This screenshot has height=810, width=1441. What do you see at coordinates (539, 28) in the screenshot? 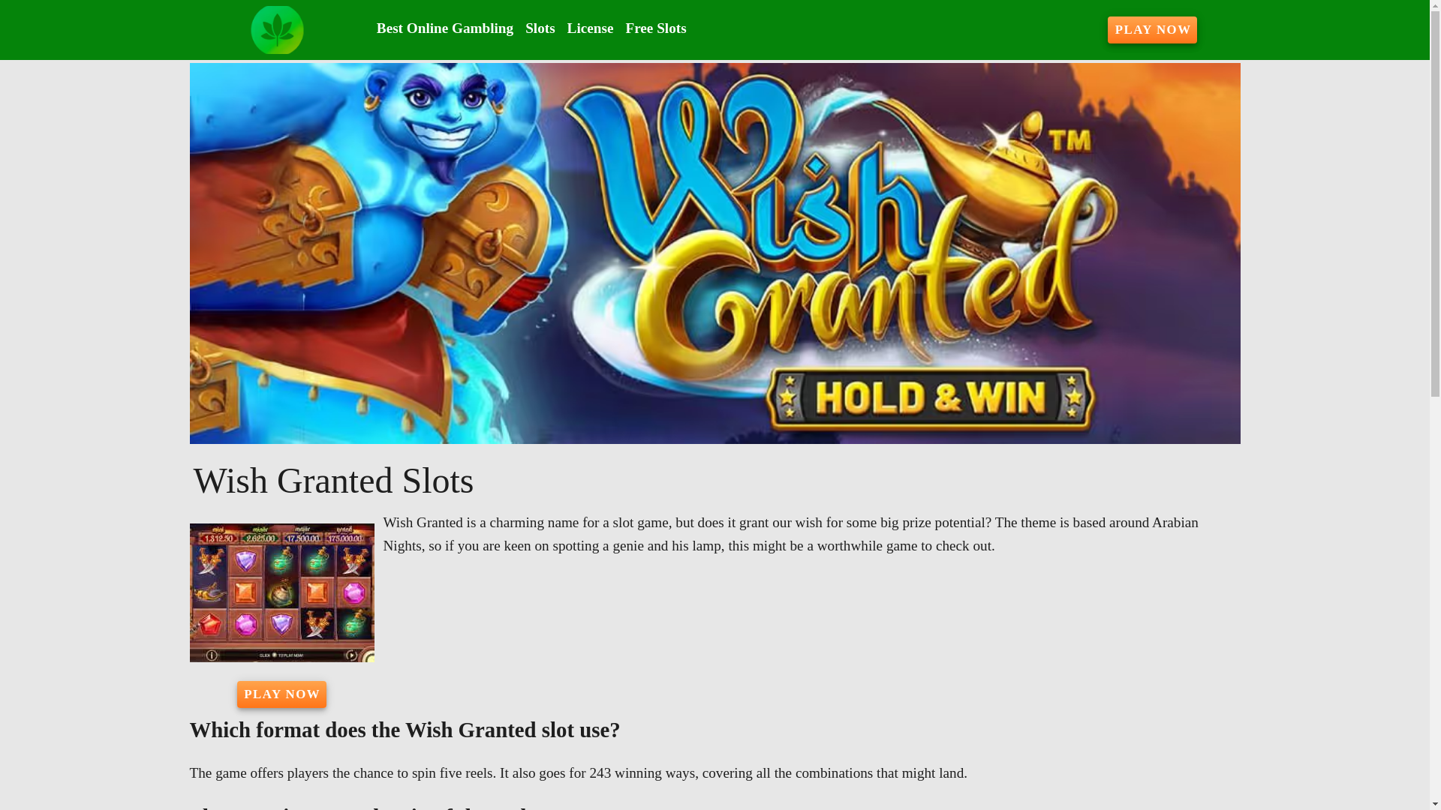
I see `Slots` at bounding box center [539, 28].